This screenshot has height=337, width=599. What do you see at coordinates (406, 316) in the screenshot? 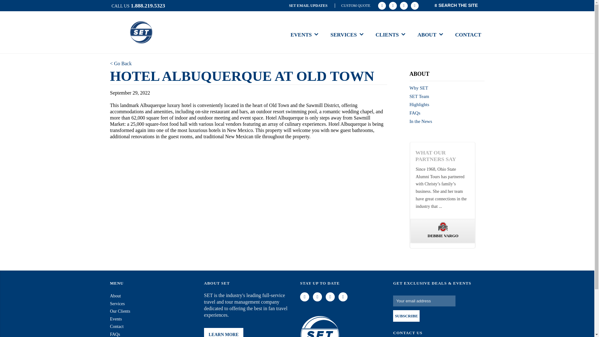
I see `Subscribe` at bounding box center [406, 316].